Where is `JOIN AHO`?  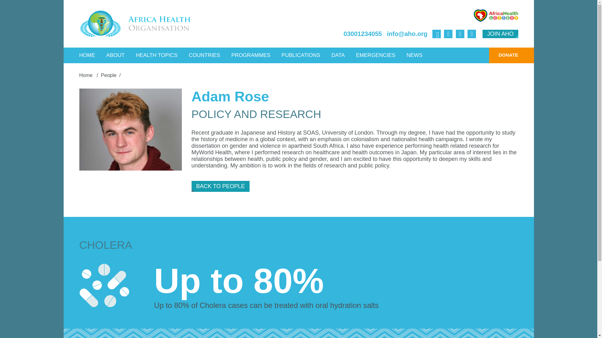 JOIN AHO is located at coordinates (500, 34).